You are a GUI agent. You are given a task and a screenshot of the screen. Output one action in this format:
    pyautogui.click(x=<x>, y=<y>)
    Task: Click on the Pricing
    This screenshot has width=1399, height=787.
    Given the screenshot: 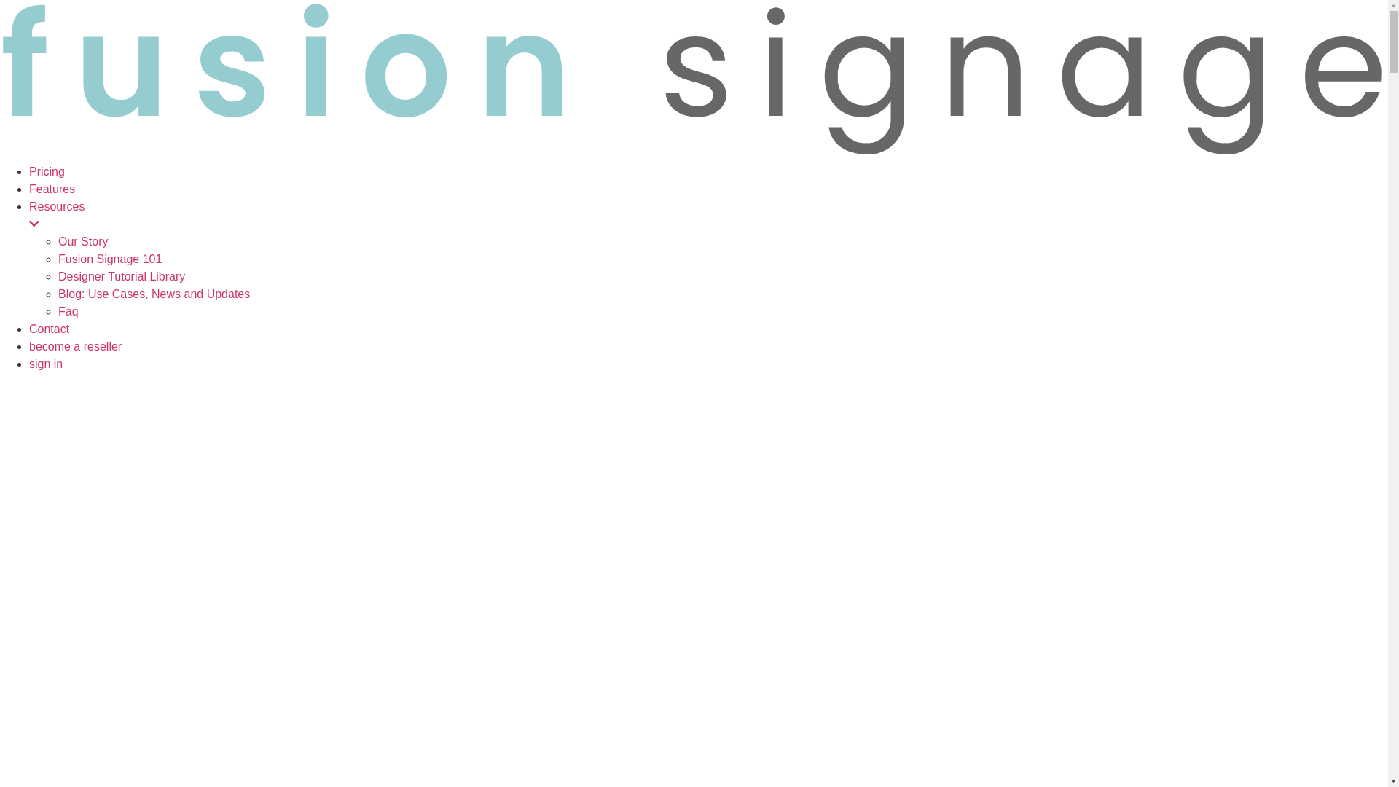 What is the action you would take?
    pyautogui.click(x=708, y=172)
    